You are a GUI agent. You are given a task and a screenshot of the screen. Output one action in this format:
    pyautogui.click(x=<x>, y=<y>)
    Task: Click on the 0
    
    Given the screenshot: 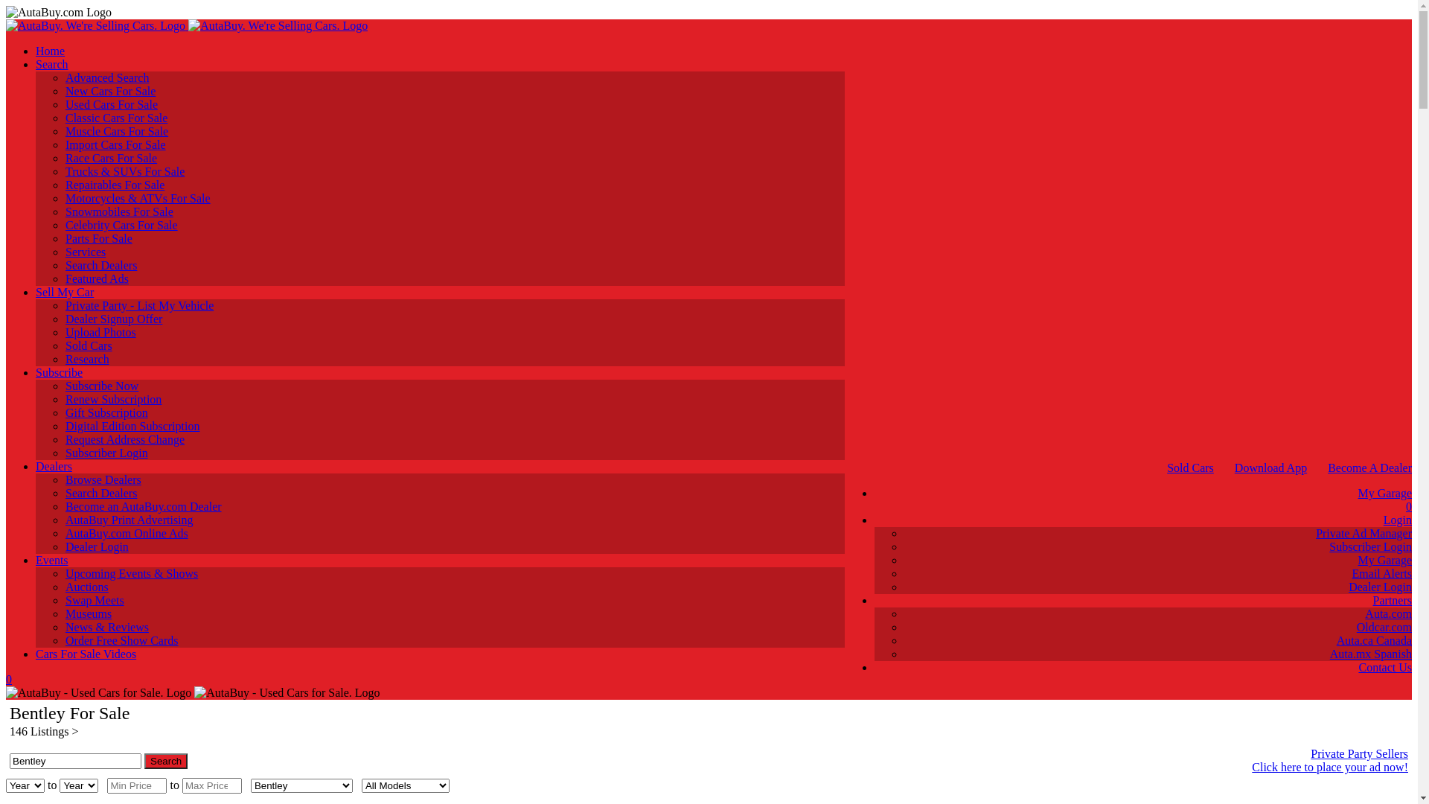 What is the action you would take?
    pyautogui.click(x=426, y=680)
    